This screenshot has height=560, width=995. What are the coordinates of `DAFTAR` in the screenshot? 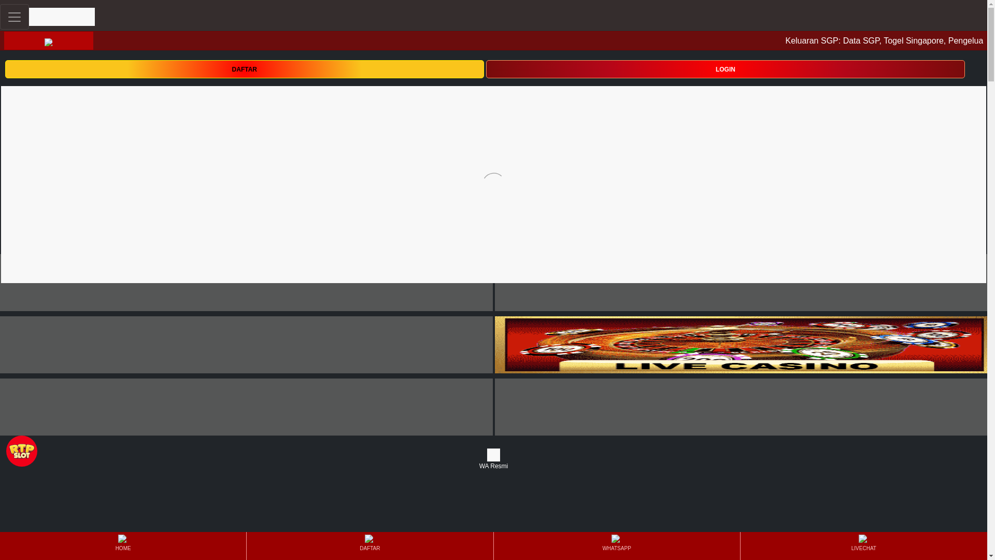 It's located at (244, 68).